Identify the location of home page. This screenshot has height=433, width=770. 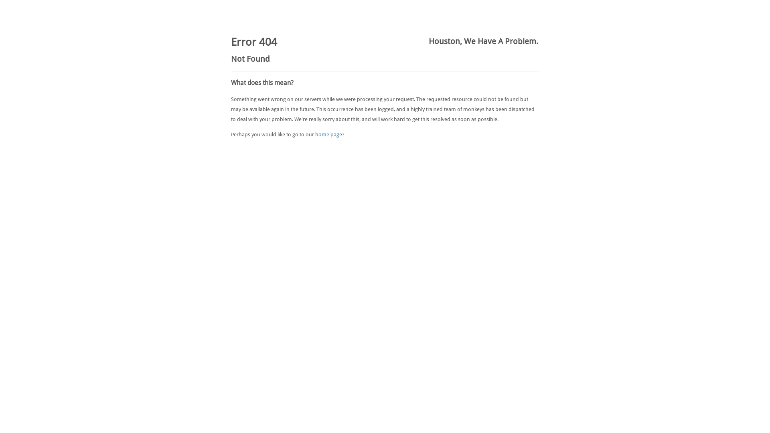
(329, 135).